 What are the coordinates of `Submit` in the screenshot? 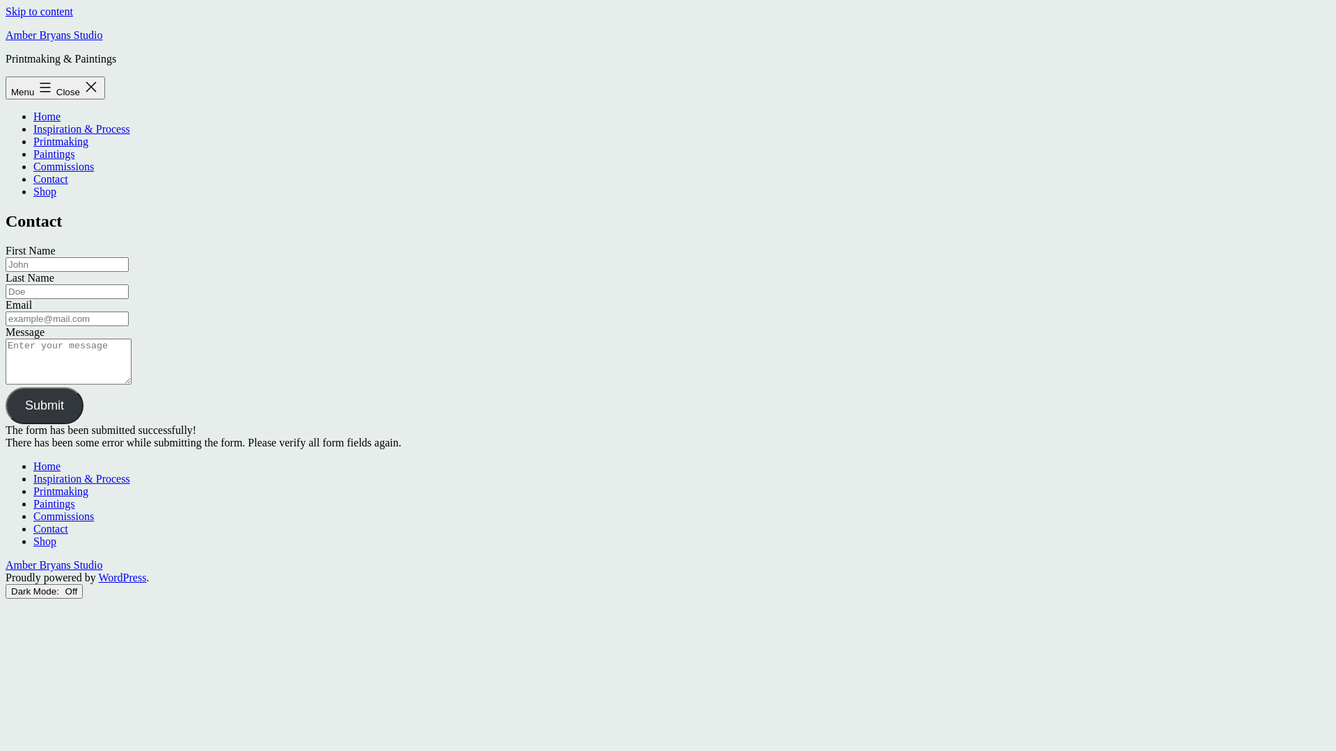 It's located at (45, 406).